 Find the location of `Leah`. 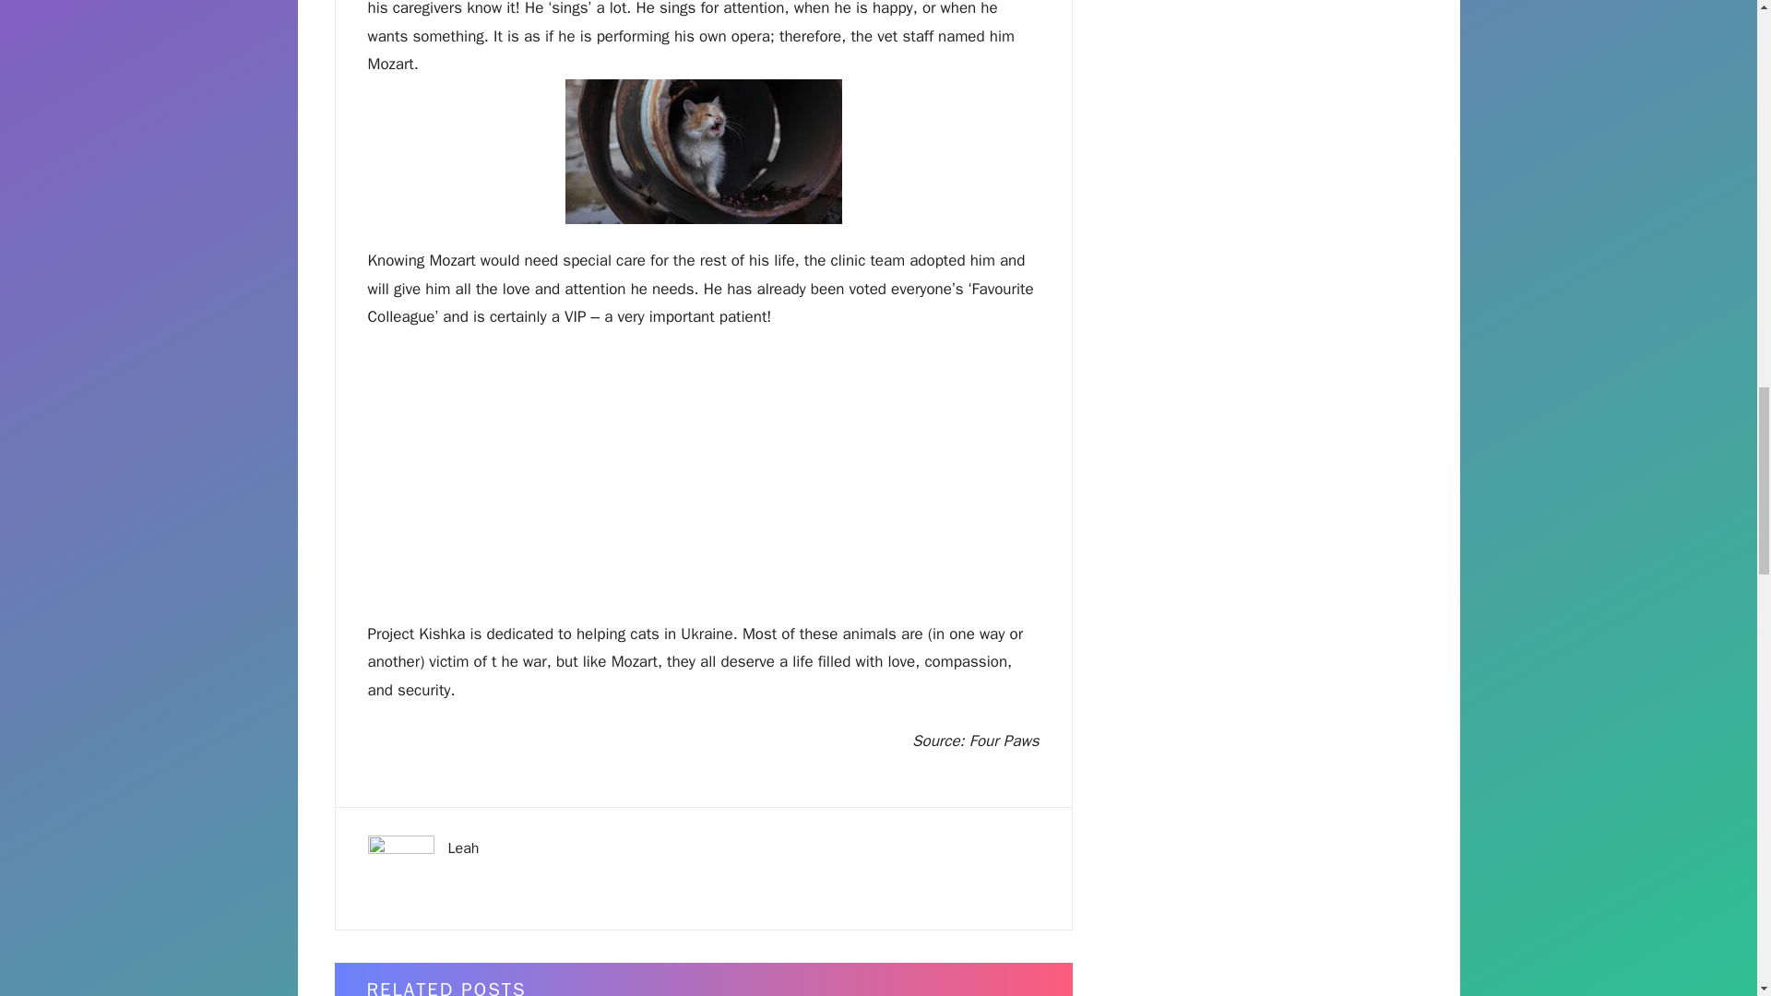

Leah is located at coordinates (463, 848).